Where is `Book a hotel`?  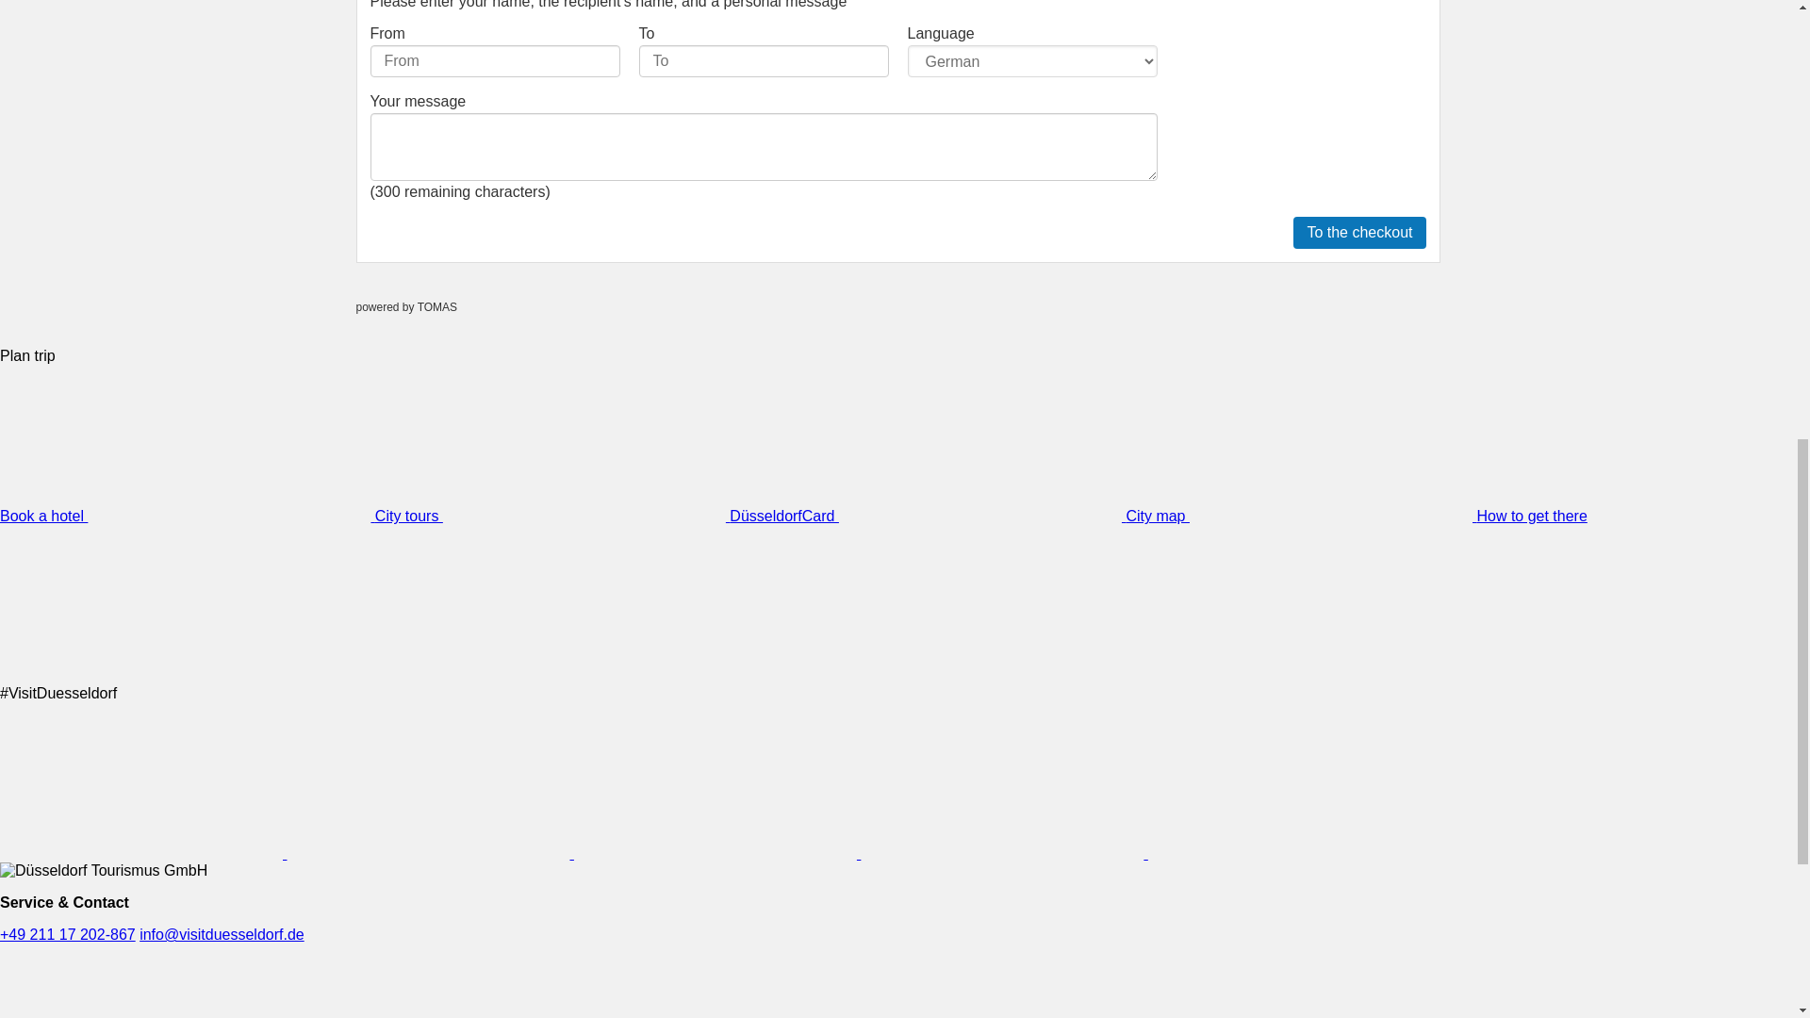 Book a hotel is located at coordinates (187, 516).